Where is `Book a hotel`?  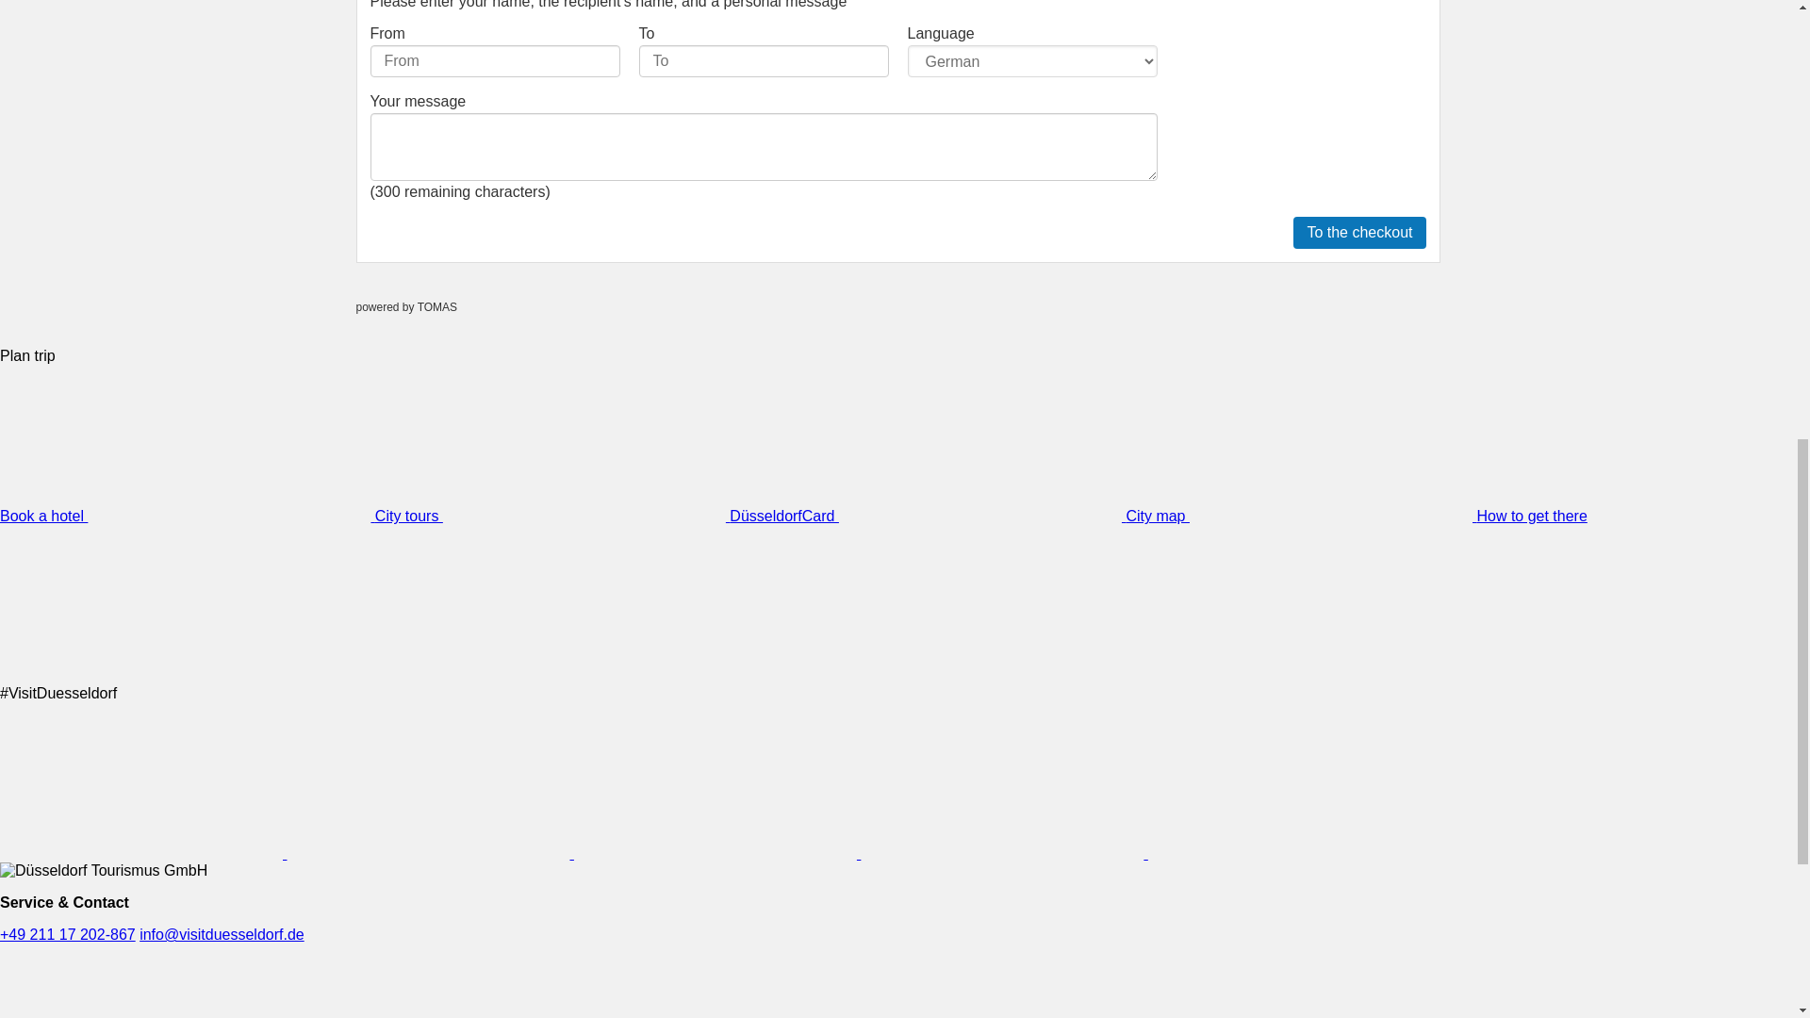 Book a hotel is located at coordinates (187, 516).